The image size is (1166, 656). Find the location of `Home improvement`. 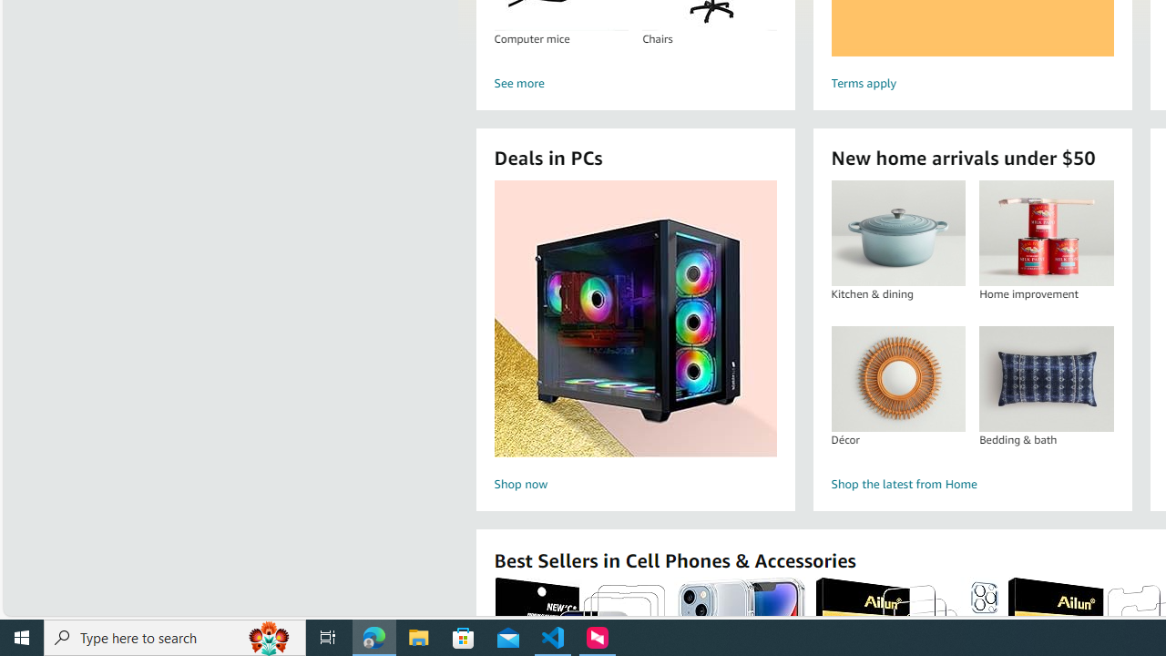

Home improvement is located at coordinates (1046, 233).